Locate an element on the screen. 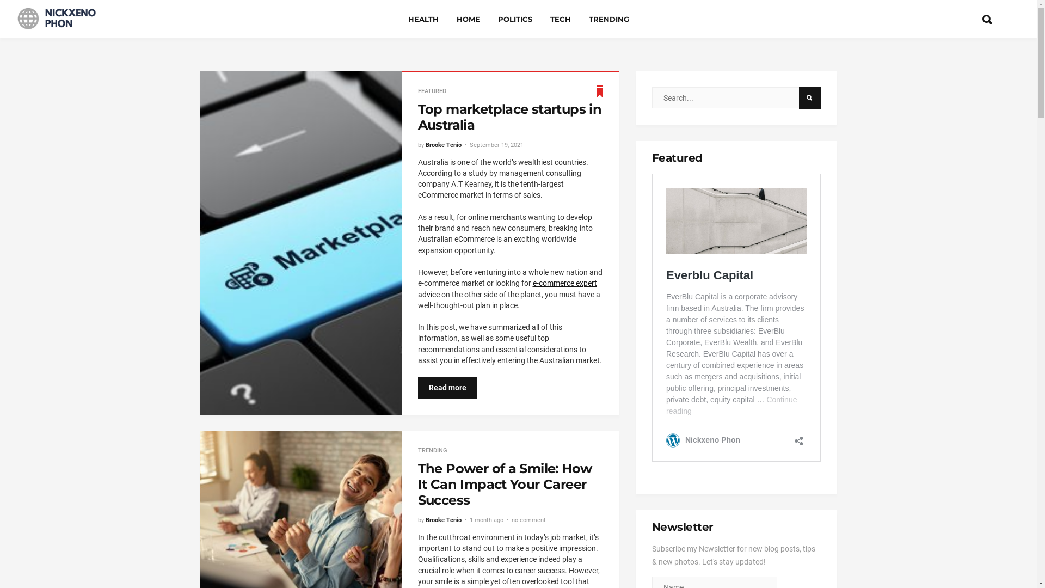 The width and height of the screenshot is (1045, 588). TRENDING is located at coordinates (609, 19).